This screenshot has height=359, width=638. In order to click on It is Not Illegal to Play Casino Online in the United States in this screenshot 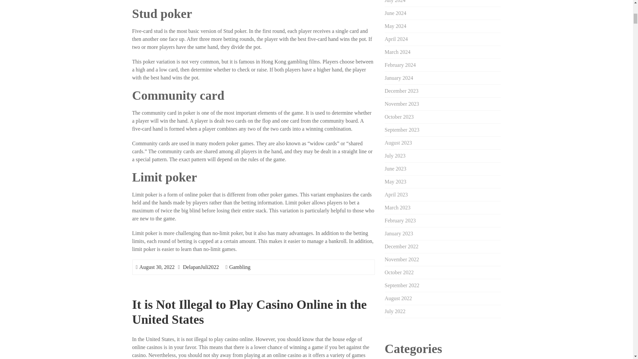, I will do `click(249, 312)`.